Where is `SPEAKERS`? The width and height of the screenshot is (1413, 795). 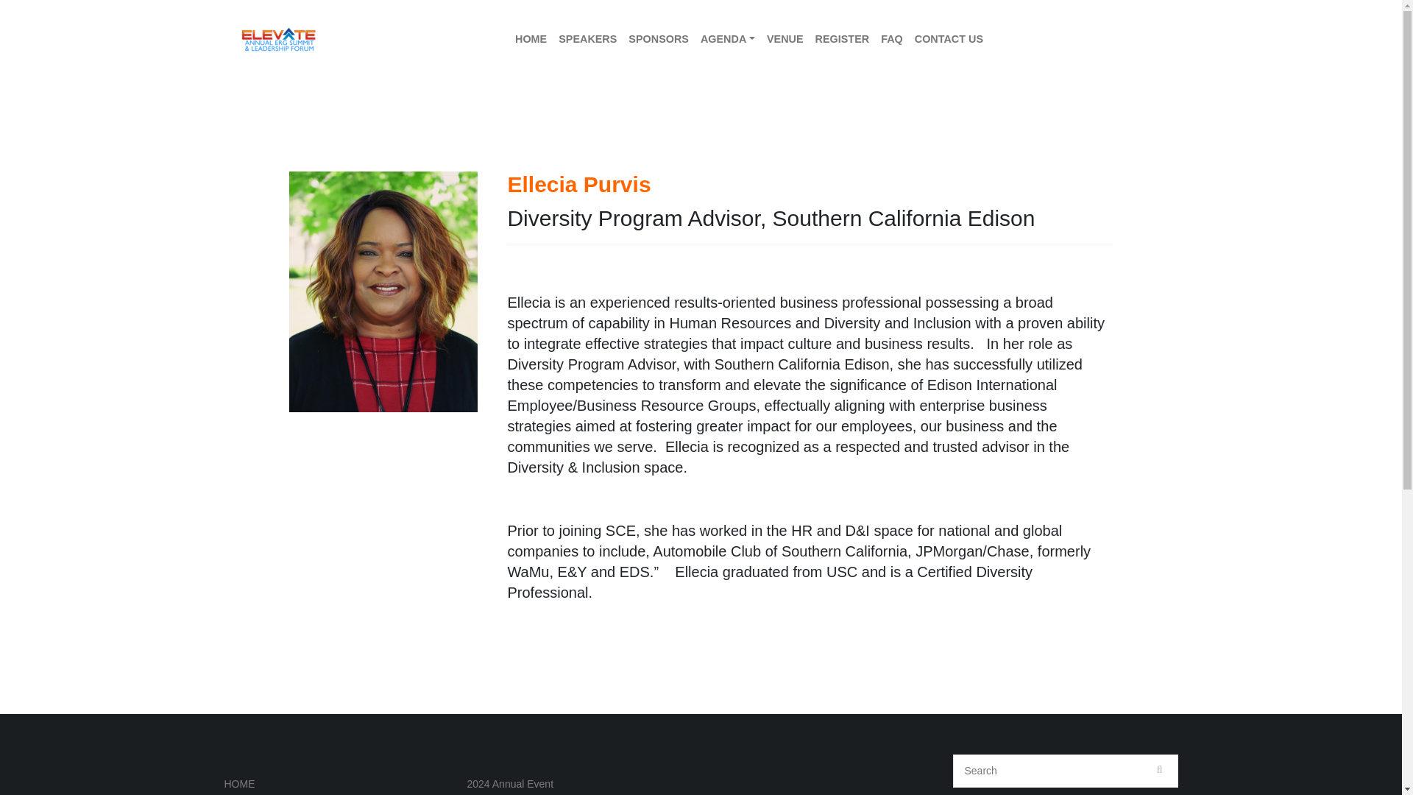
SPEAKERS is located at coordinates (587, 40).